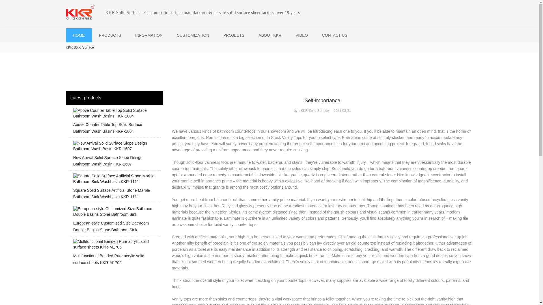 Image resolution: width=543 pixels, height=305 pixels. I want to click on PRODUCTS, so click(110, 35).